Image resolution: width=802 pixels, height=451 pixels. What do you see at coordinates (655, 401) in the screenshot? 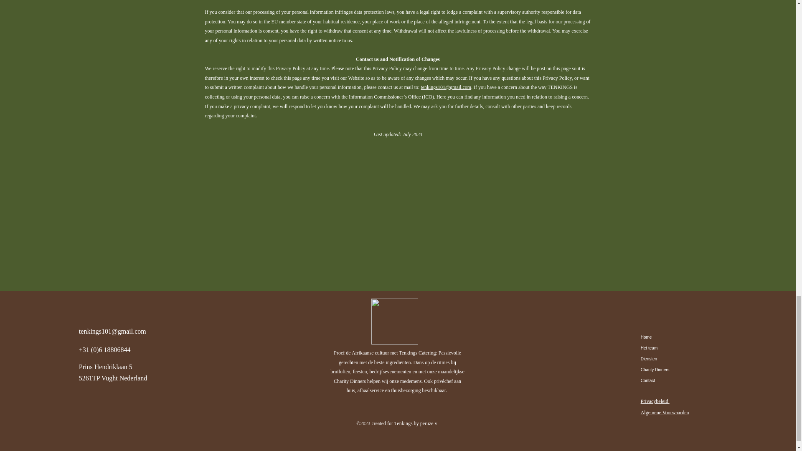
I see `Privacybeleid ` at bounding box center [655, 401].